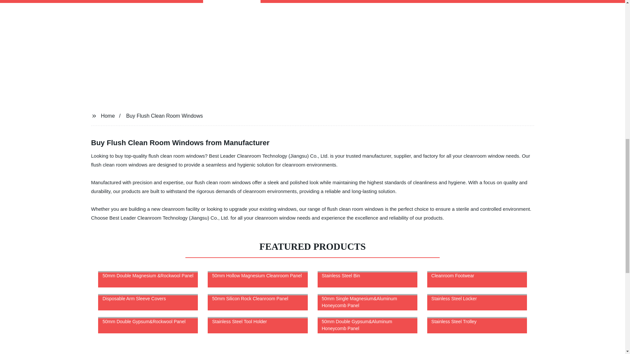  Describe the element at coordinates (379, 1) in the screenshot. I see `CONTACT US` at that location.